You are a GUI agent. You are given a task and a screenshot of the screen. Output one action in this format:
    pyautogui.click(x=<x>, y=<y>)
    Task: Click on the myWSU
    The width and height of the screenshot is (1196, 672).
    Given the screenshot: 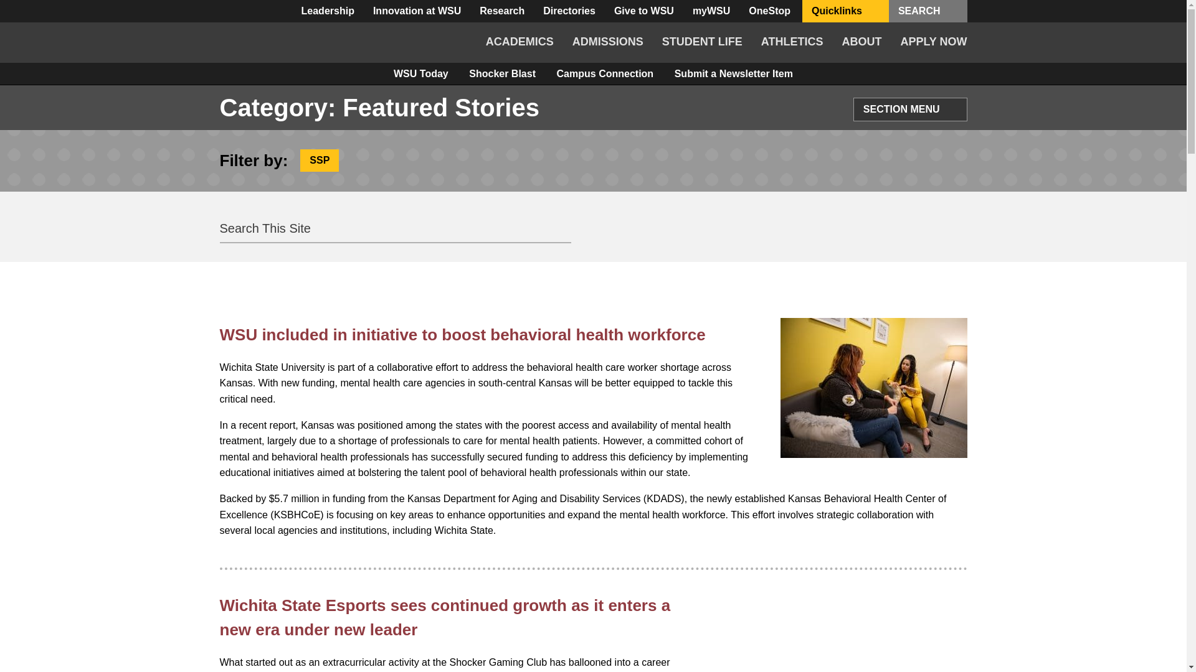 What is the action you would take?
    pyautogui.click(x=711, y=11)
    